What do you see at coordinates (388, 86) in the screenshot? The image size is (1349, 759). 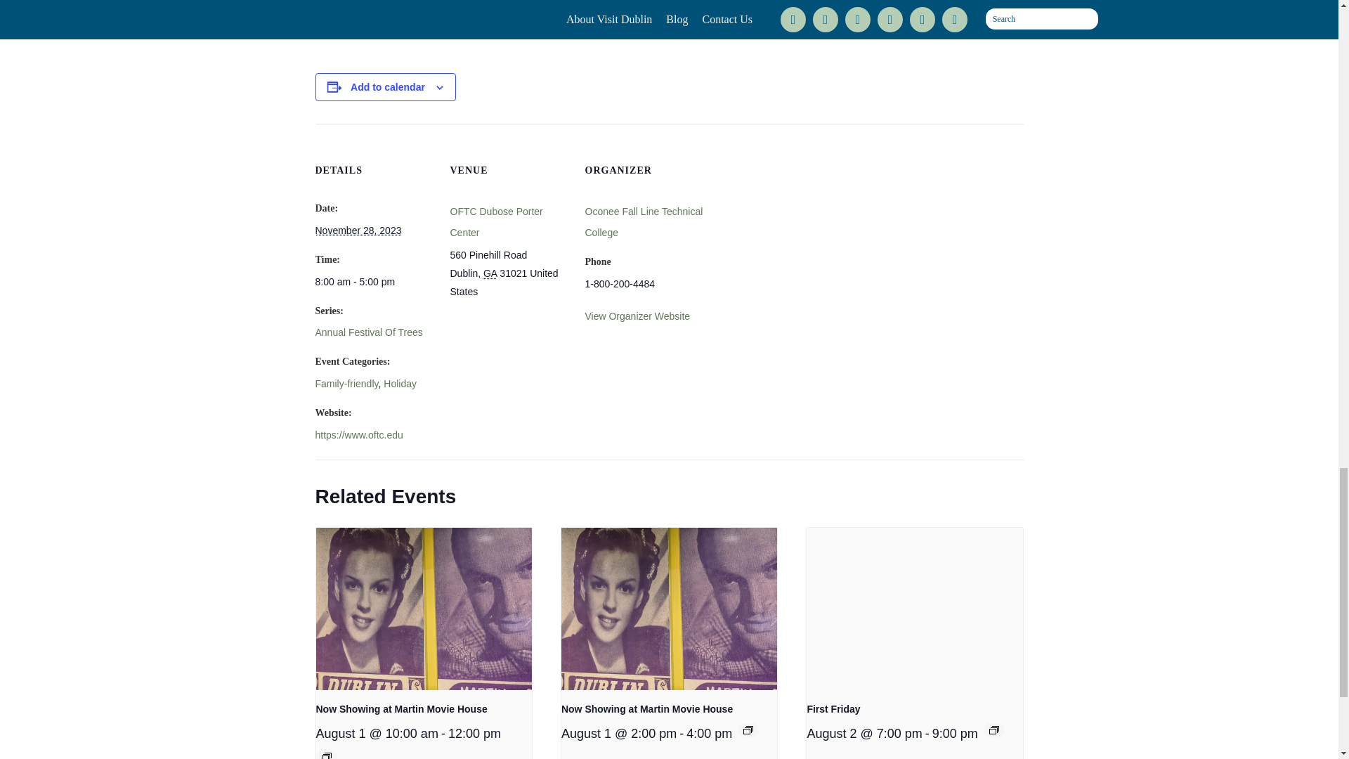 I see `Add to calendar` at bounding box center [388, 86].